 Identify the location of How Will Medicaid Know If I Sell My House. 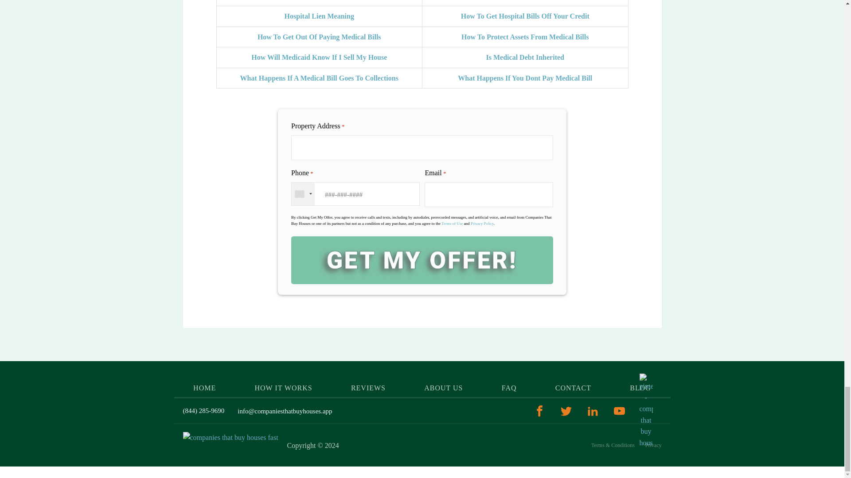
(319, 57).